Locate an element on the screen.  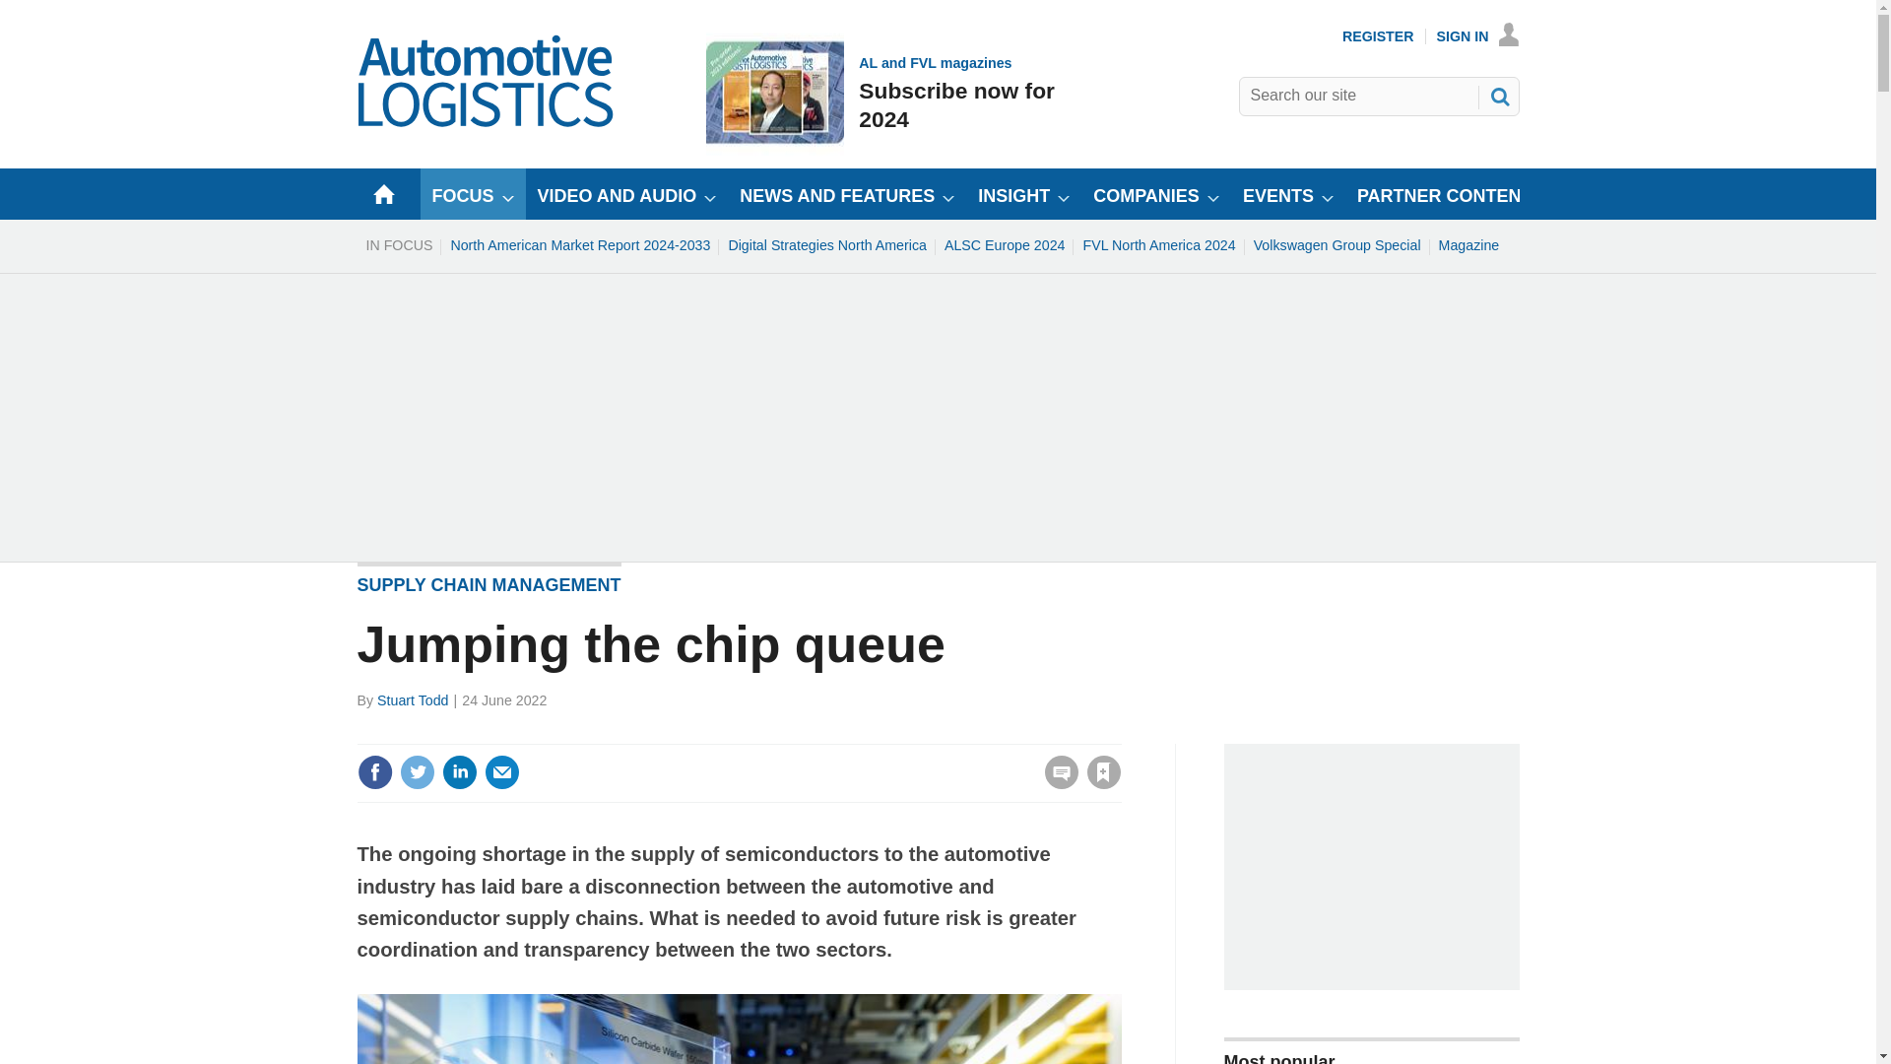
ALSC Europe 2024 is located at coordinates (1005, 244).